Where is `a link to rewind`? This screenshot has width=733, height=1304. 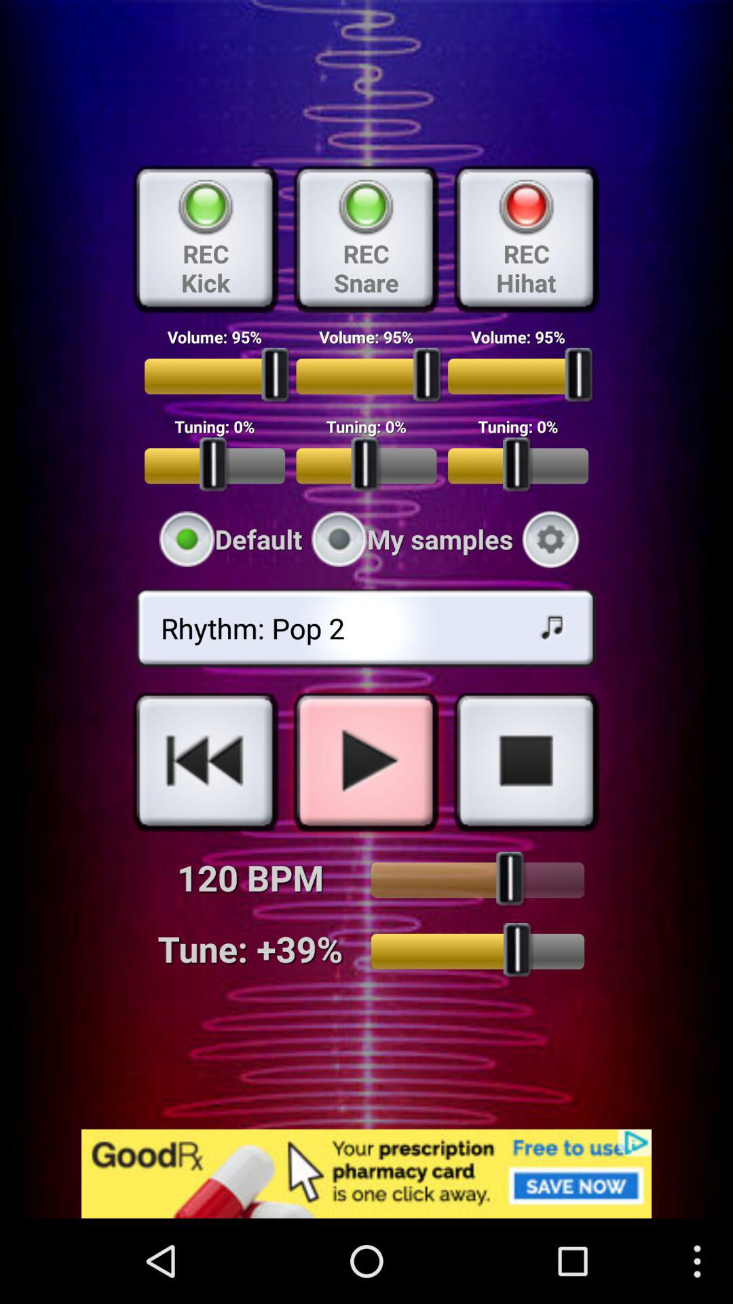 a link to rewind is located at coordinates (206, 761).